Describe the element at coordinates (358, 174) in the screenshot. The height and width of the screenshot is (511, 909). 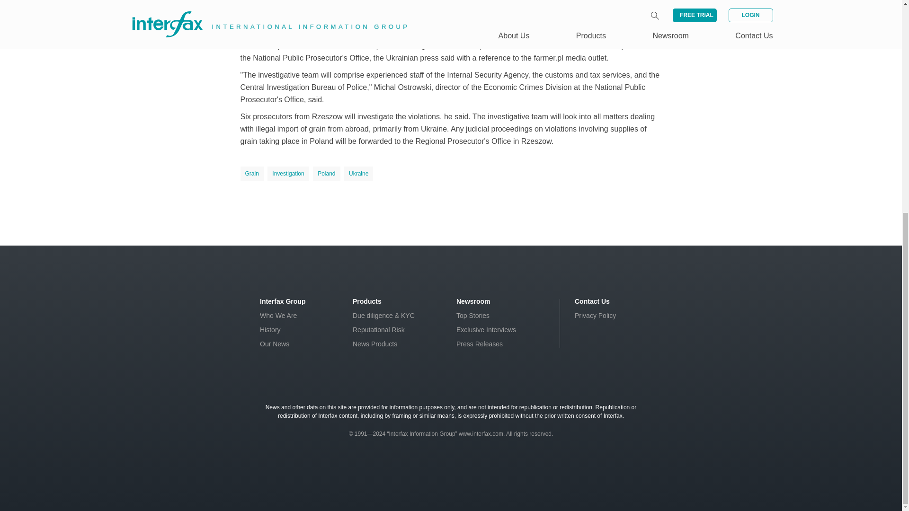
I see `Ukraine` at that location.